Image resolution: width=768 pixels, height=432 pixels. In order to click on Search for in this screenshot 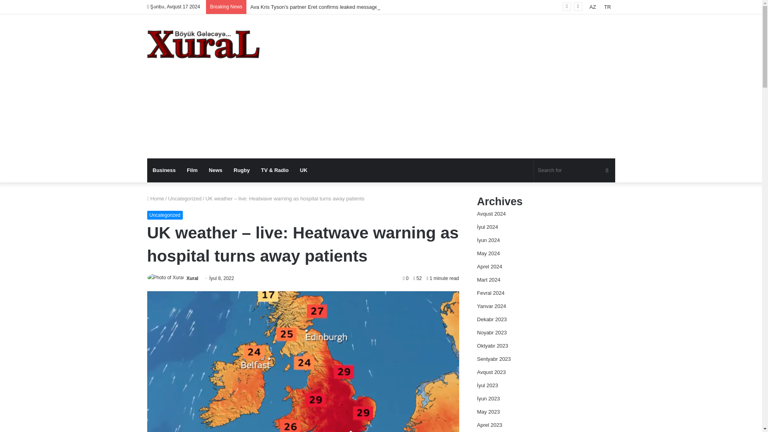, I will do `click(574, 170)`.